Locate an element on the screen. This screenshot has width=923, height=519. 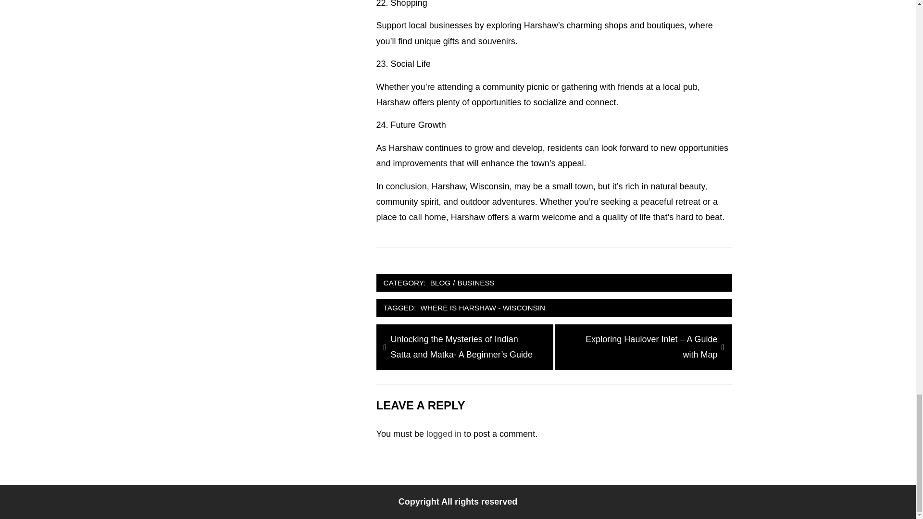
logged in is located at coordinates (444, 433).